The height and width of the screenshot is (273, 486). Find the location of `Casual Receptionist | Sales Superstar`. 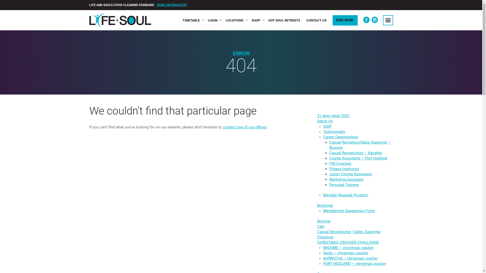

Casual Receptionist | Sales Superstar is located at coordinates (349, 232).